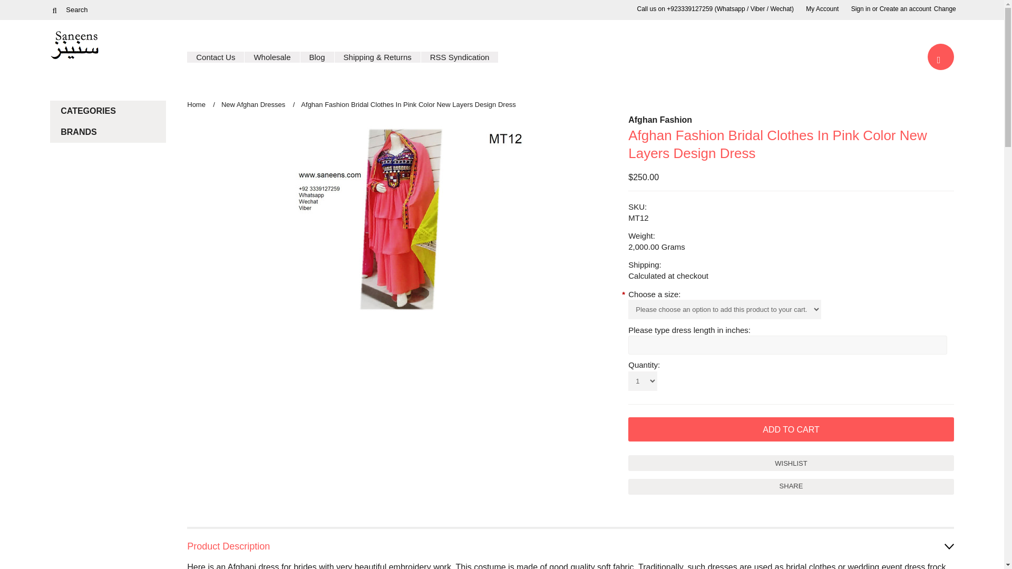  What do you see at coordinates (791, 463) in the screenshot?
I see `Wishlist` at bounding box center [791, 463].